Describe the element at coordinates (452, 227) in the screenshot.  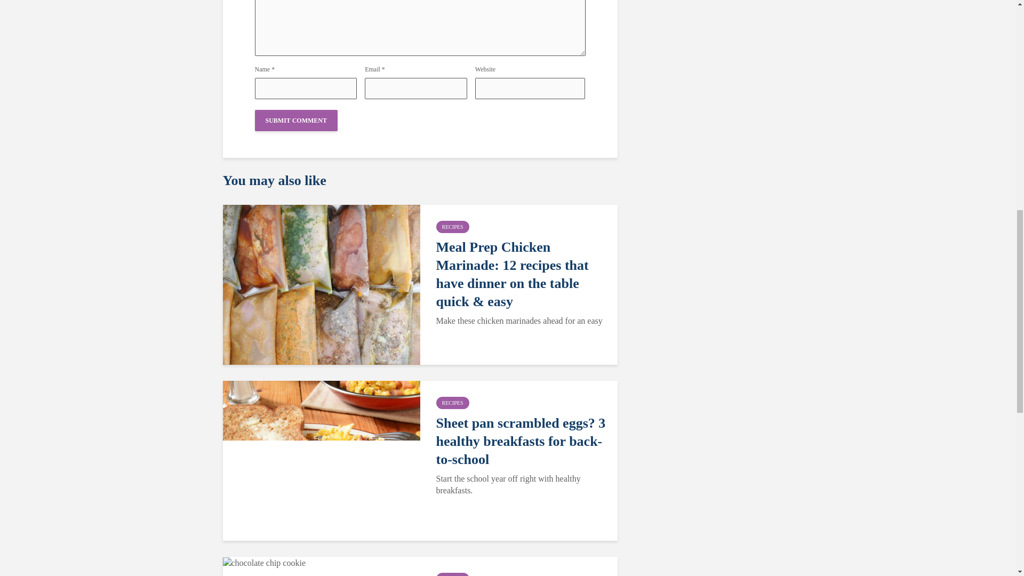
I see `RECIPES` at that location.